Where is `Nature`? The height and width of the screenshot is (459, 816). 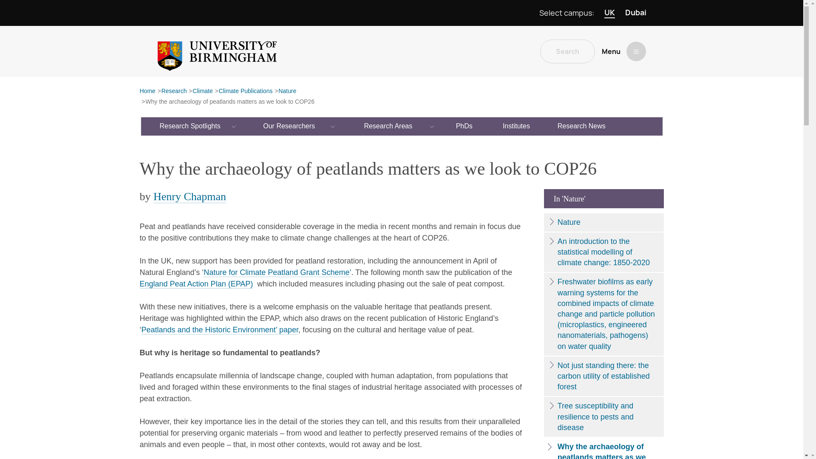
Nature is located at coordinates (287, 91).